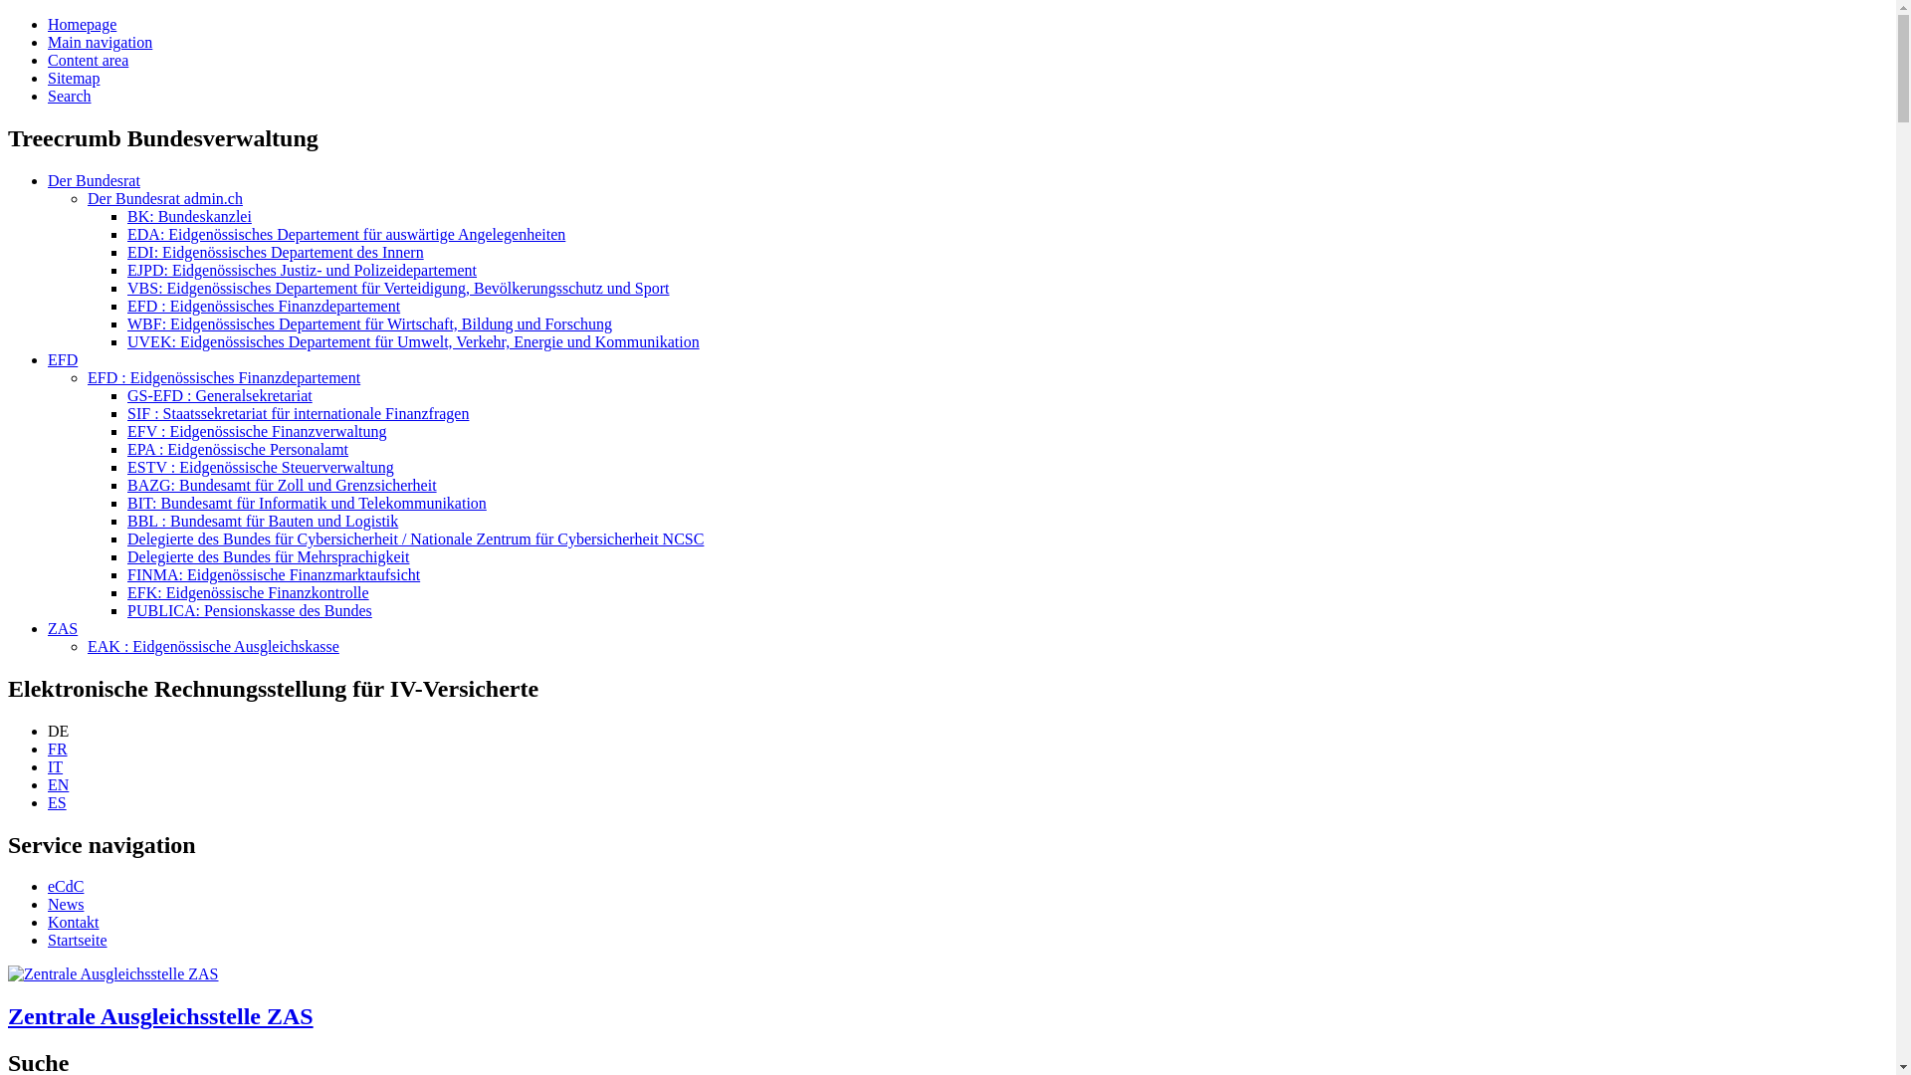  Describe the element at coordinates (58, 749) in the screenshot. I see `FR` at that location.